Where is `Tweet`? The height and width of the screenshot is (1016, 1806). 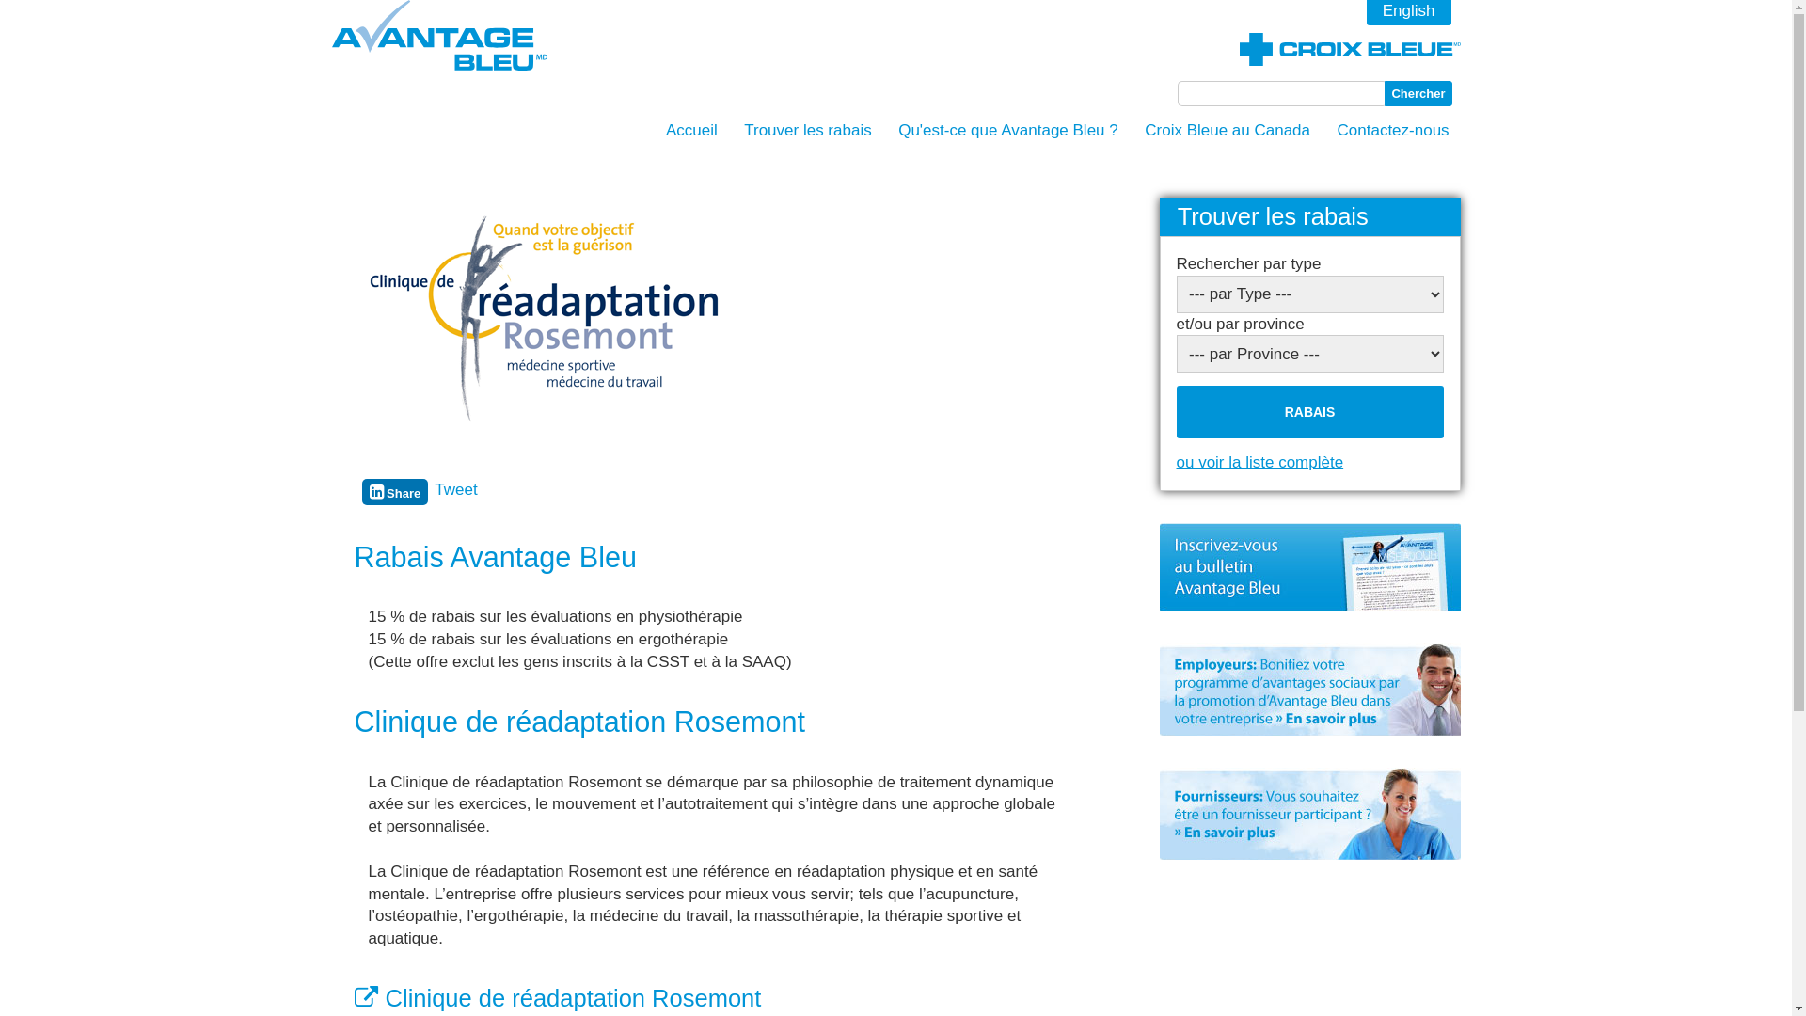
Tweet is located at coordinates (455, 489).